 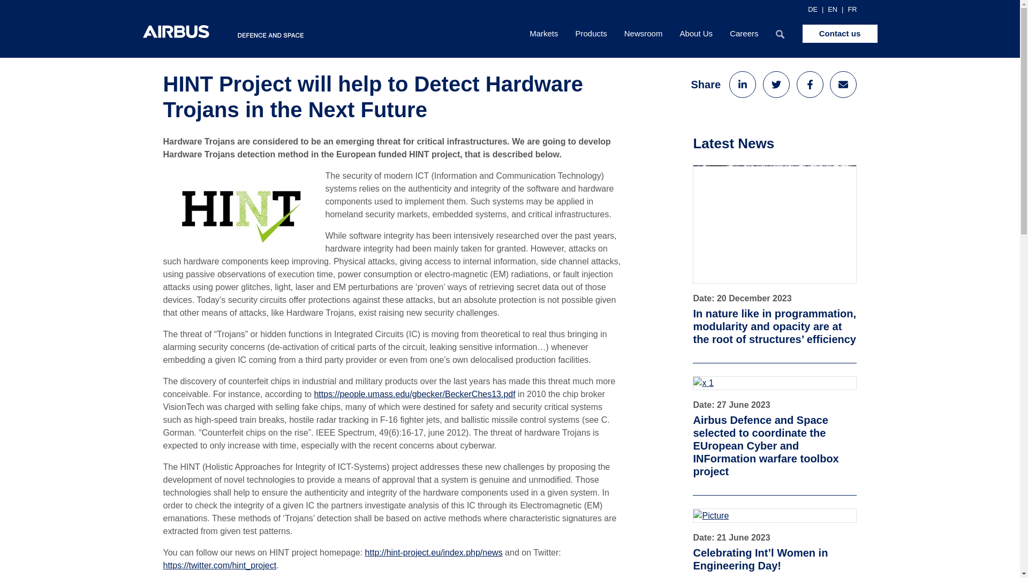 I want to click on DE, so click(x=813, y=9).